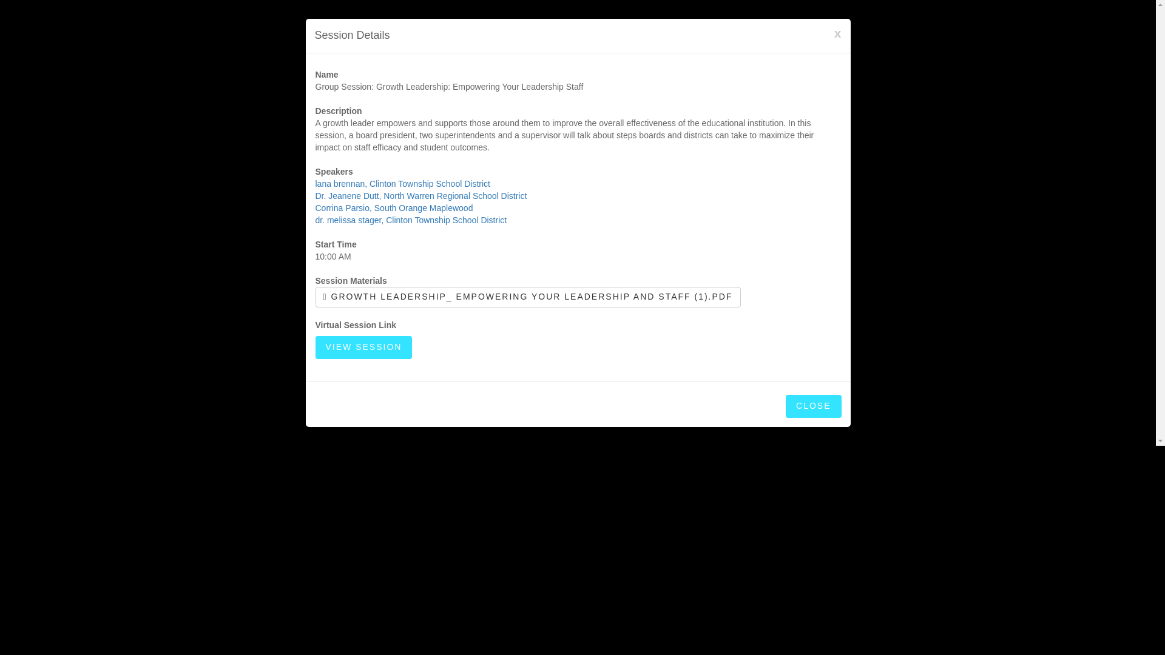  What do you see at coordinates (421, 195) in the screenshot?
I see `Dr. Jeanene Dutt, North Warren Regional School District` at bounding box center [421, 195].